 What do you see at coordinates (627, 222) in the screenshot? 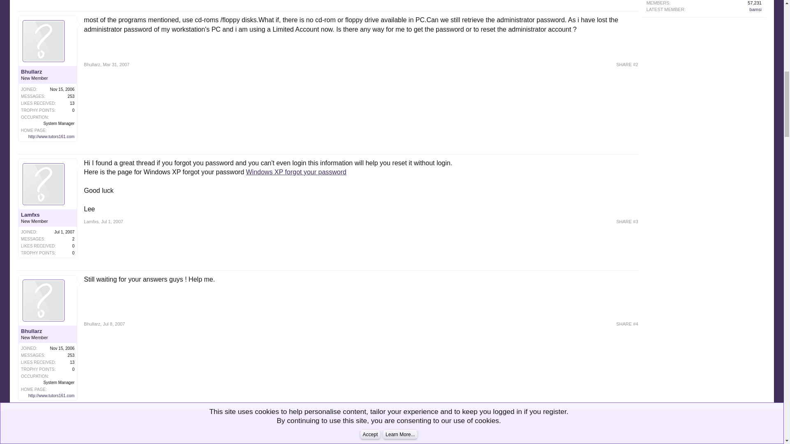
I see `Permalink` at bounding box center [627, 222].